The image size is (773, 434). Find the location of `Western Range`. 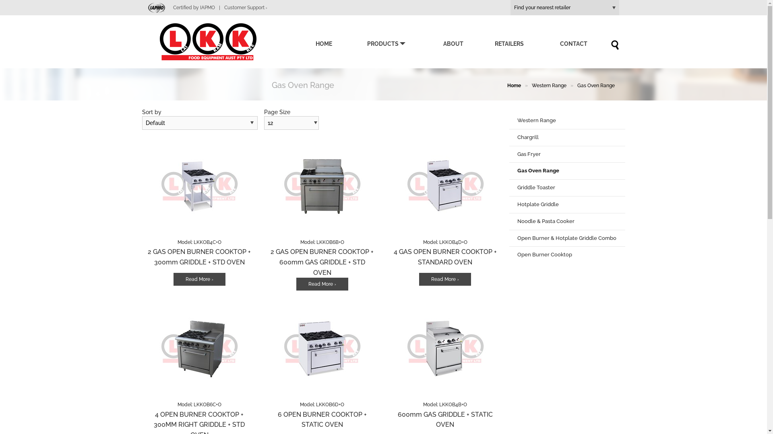

Western Range is located at coordinates (567, 121).